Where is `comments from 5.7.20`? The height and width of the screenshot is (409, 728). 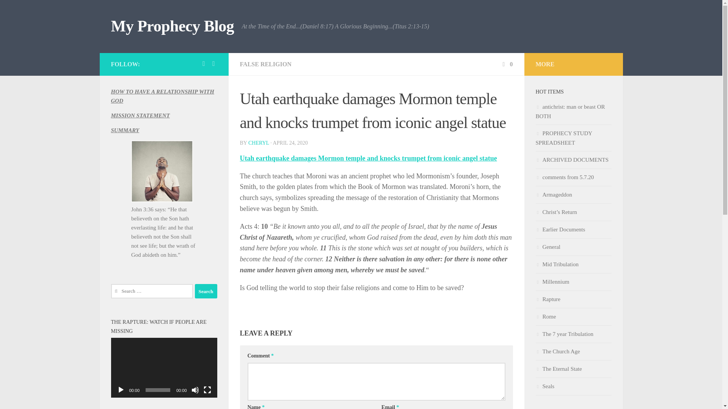
comments from 5.7.20 is located at coordinates (573, 178).